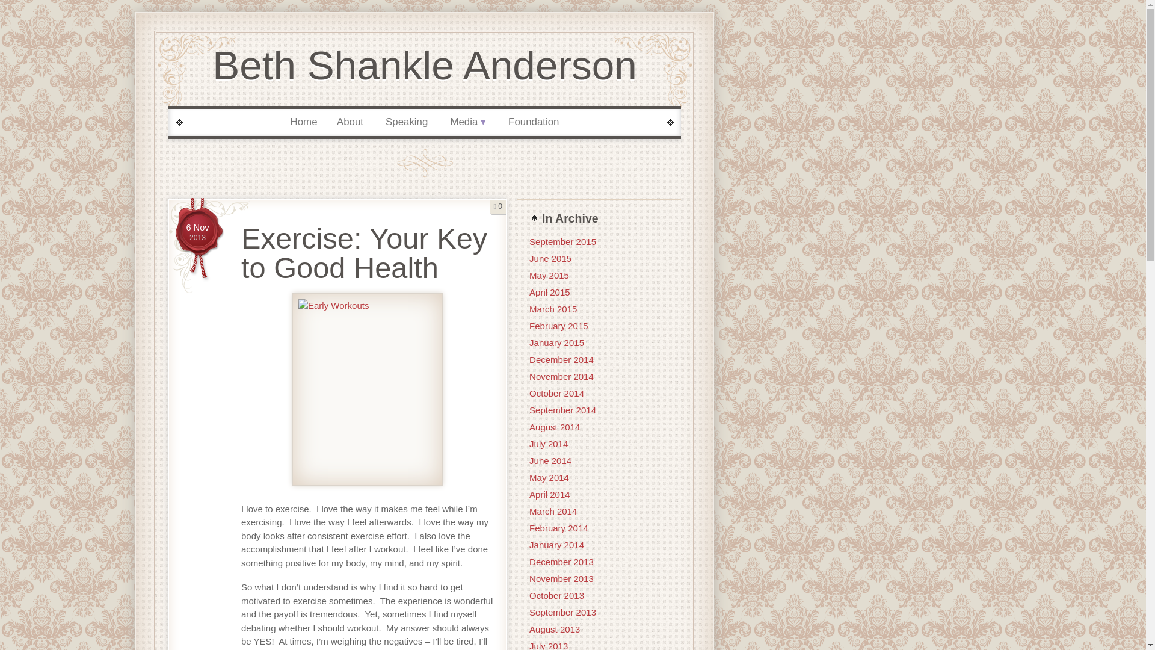  Describe the element at coordinates (552, 309) in the screenshot. I see `4:30 am` at that location.